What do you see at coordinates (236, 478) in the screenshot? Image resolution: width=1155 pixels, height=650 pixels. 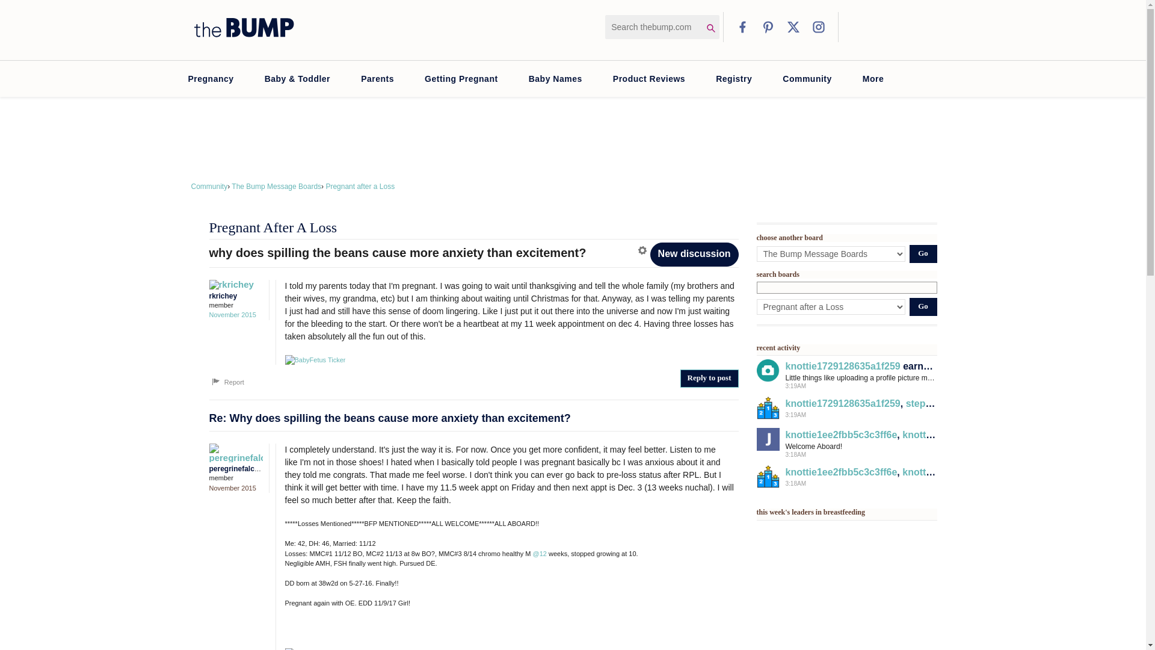 I see `member` at bounding box center [236, 478].